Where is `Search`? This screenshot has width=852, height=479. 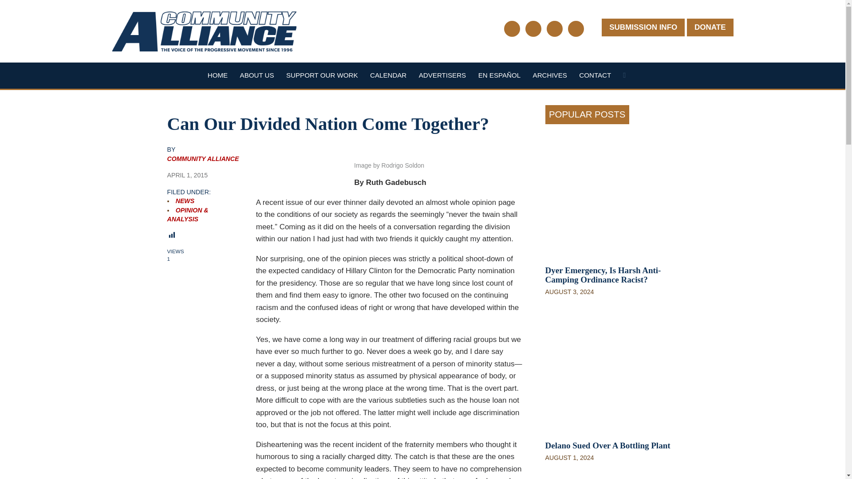 Search is located at coordinates (624, 77).